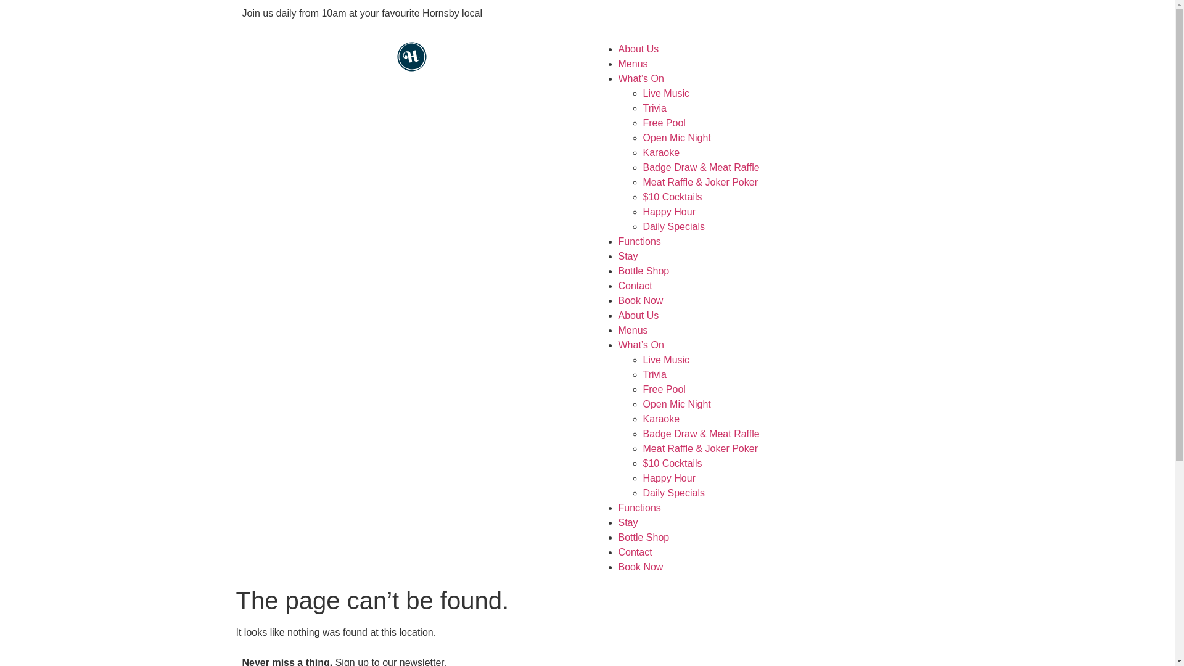 The image size is (1184, 666). Describe the element at coordinates (655, 375) in the screenshot. I see `Trivia` at that location.